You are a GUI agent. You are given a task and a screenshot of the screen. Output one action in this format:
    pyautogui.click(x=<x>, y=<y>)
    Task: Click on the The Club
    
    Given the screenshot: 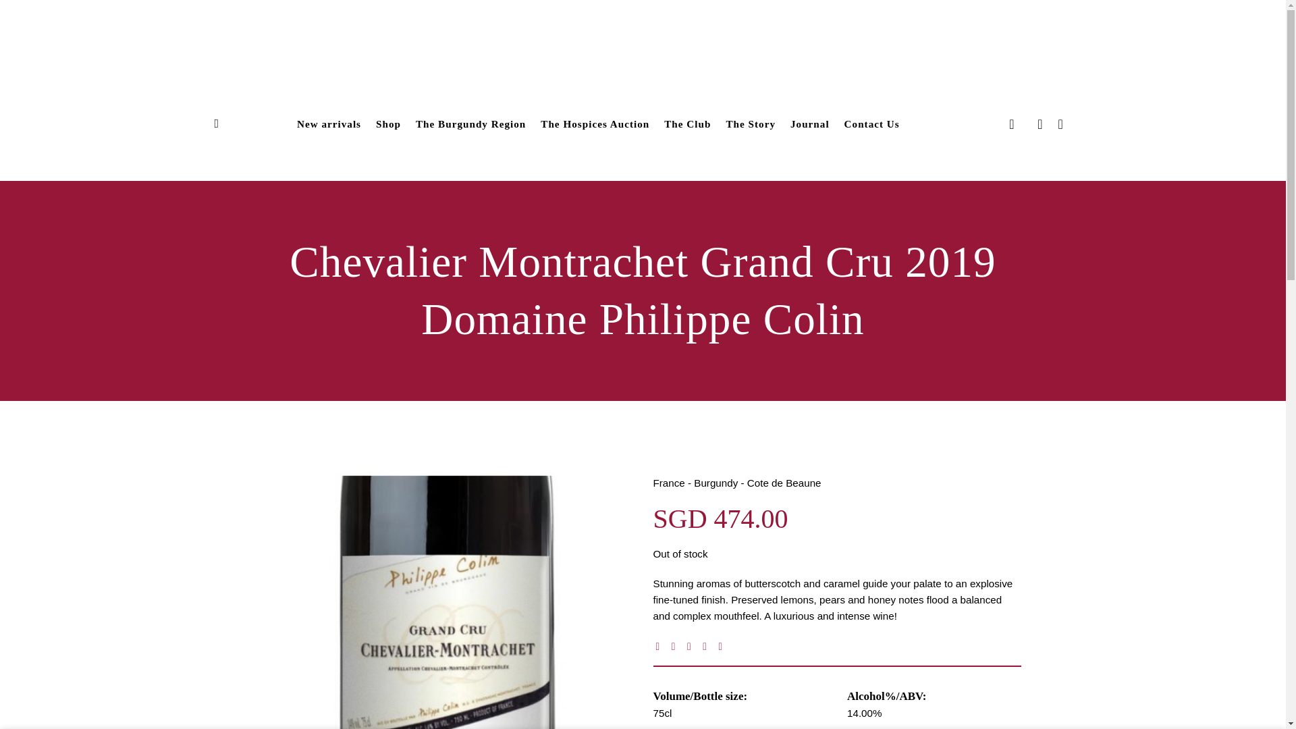 What is the action you would take?
    pyautogui.click(x=687, y=124)
    